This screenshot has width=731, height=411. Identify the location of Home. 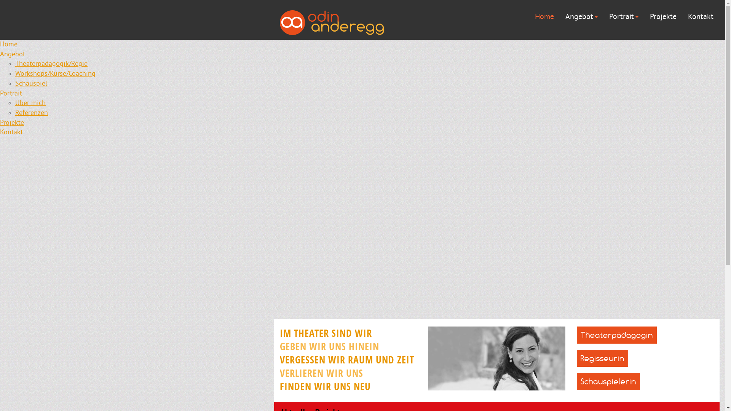
(544, 17).